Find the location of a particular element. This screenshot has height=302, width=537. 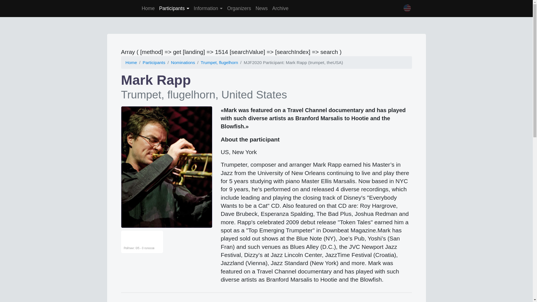

Information is located at coordinates (208, 8).